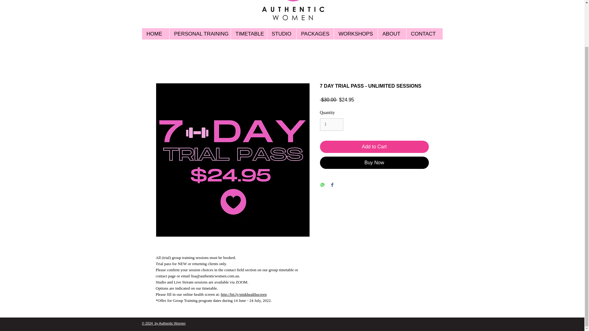  Describe the element at coordinates (356, 34) in the screenshot. I see `WORKSHOPS` at that location.